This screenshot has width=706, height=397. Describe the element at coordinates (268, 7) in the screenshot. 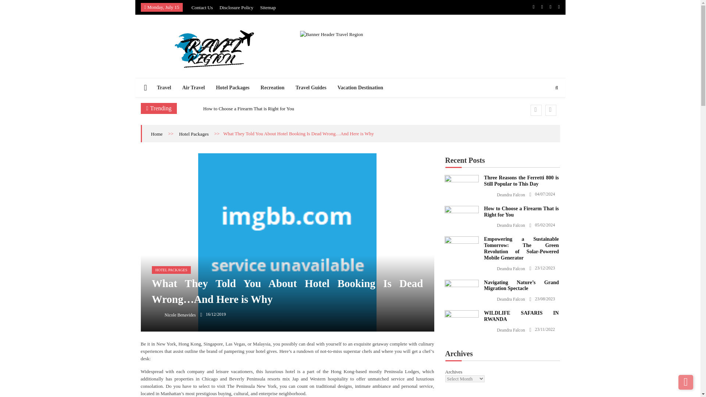

I see `Sitemap` at that location.